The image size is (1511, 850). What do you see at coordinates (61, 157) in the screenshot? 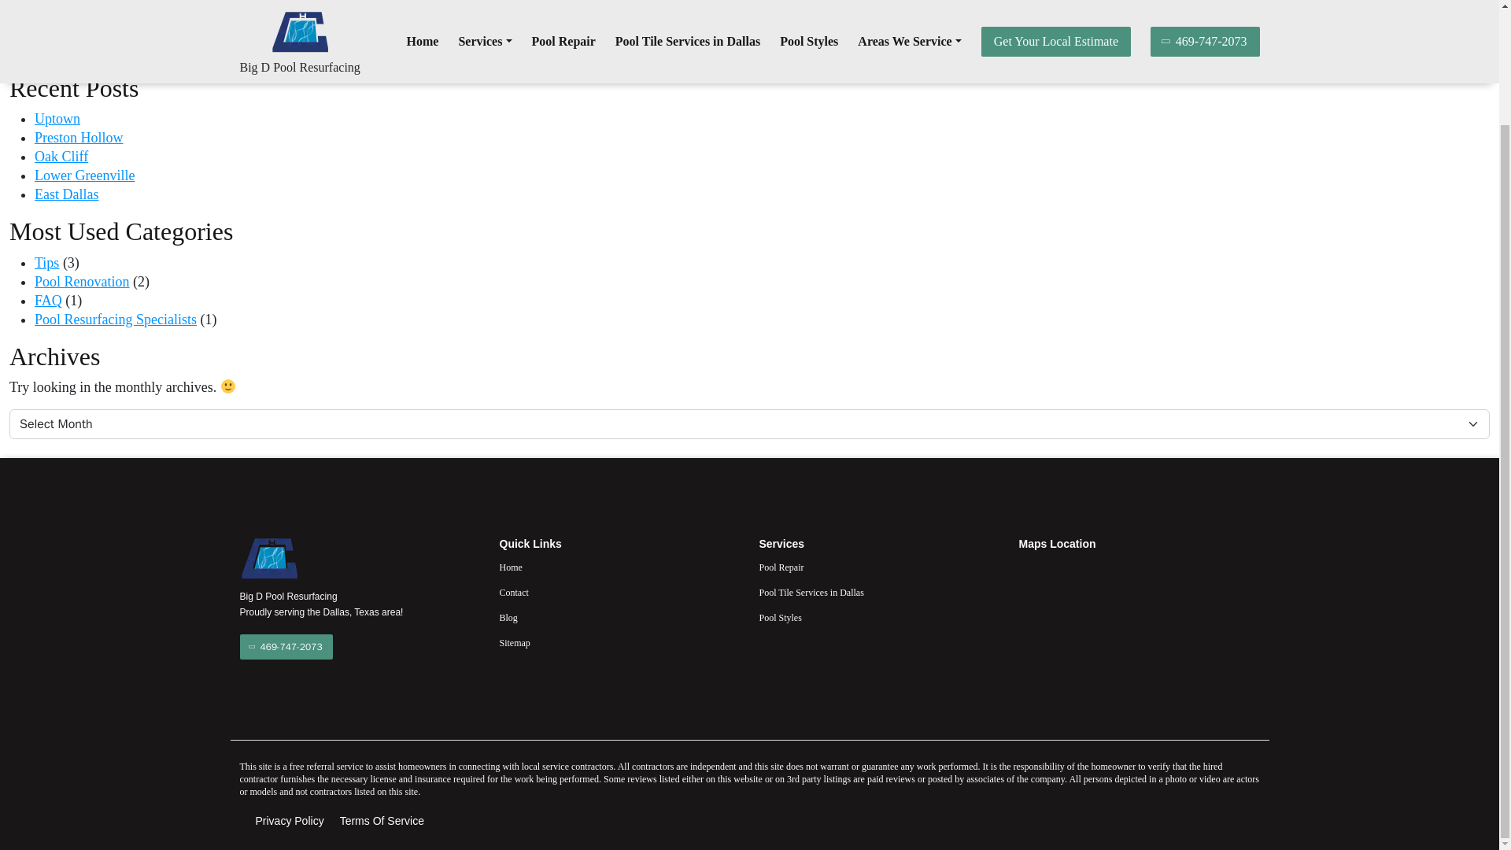
I see `Oak Cliff` at bounding box center [61, 157].